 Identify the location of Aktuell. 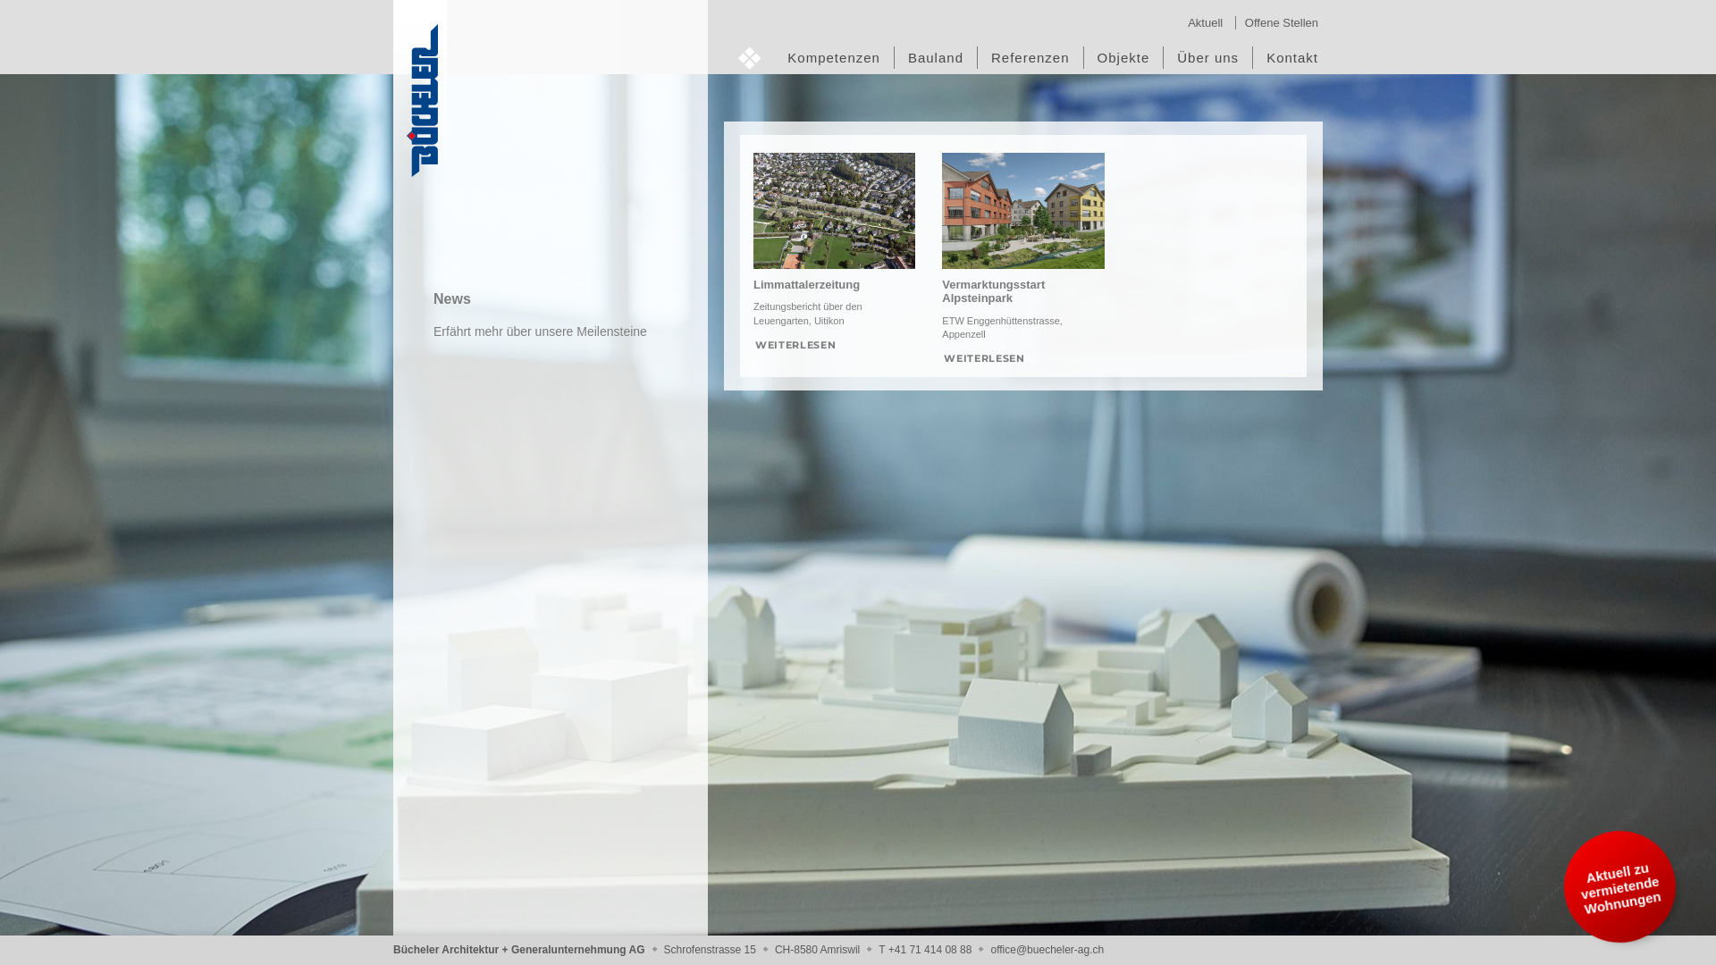
(1205, 23).